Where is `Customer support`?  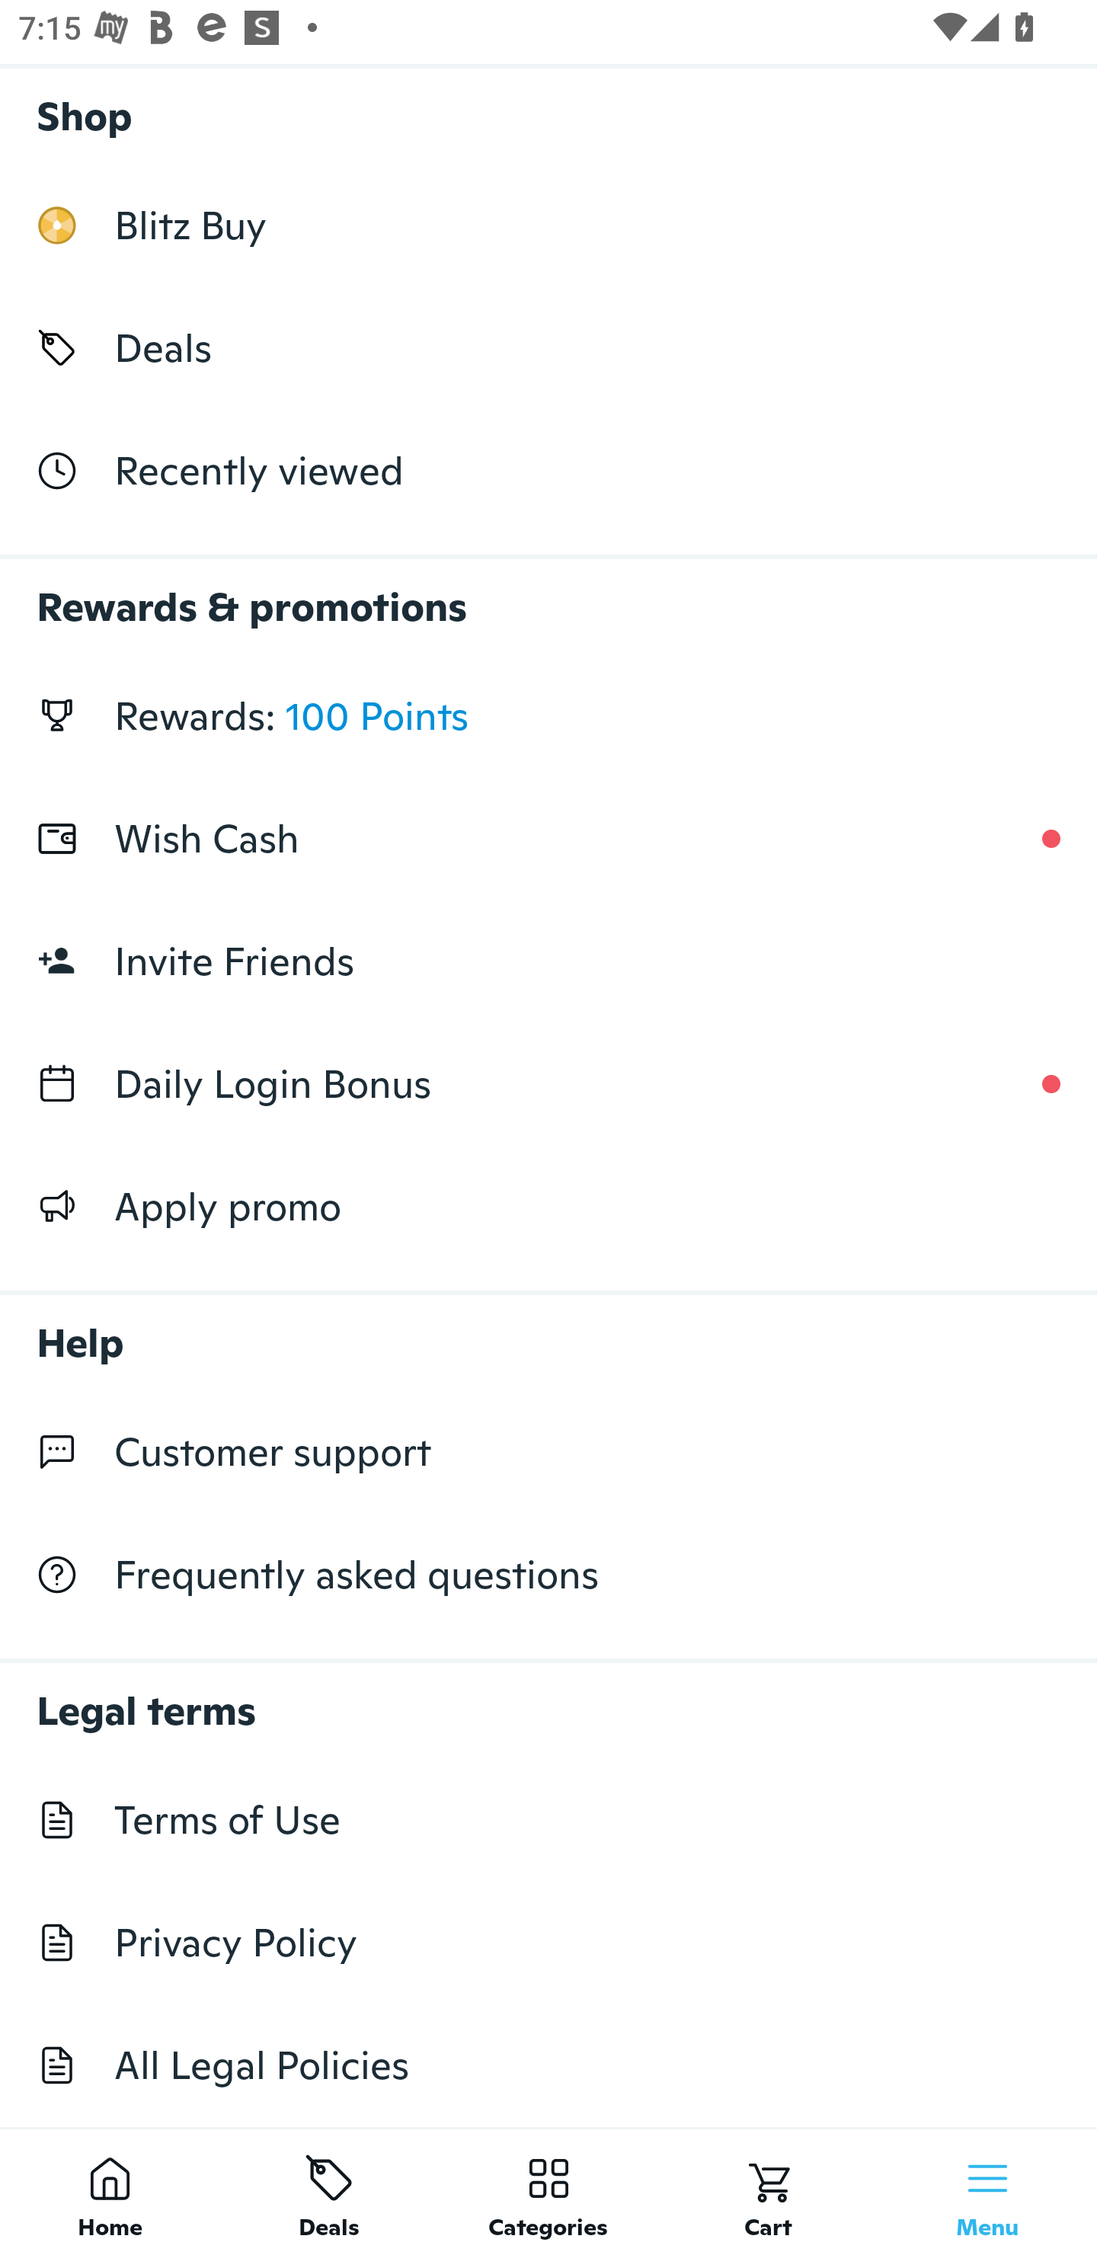
Customer support is located at coordinates (548, 1452).